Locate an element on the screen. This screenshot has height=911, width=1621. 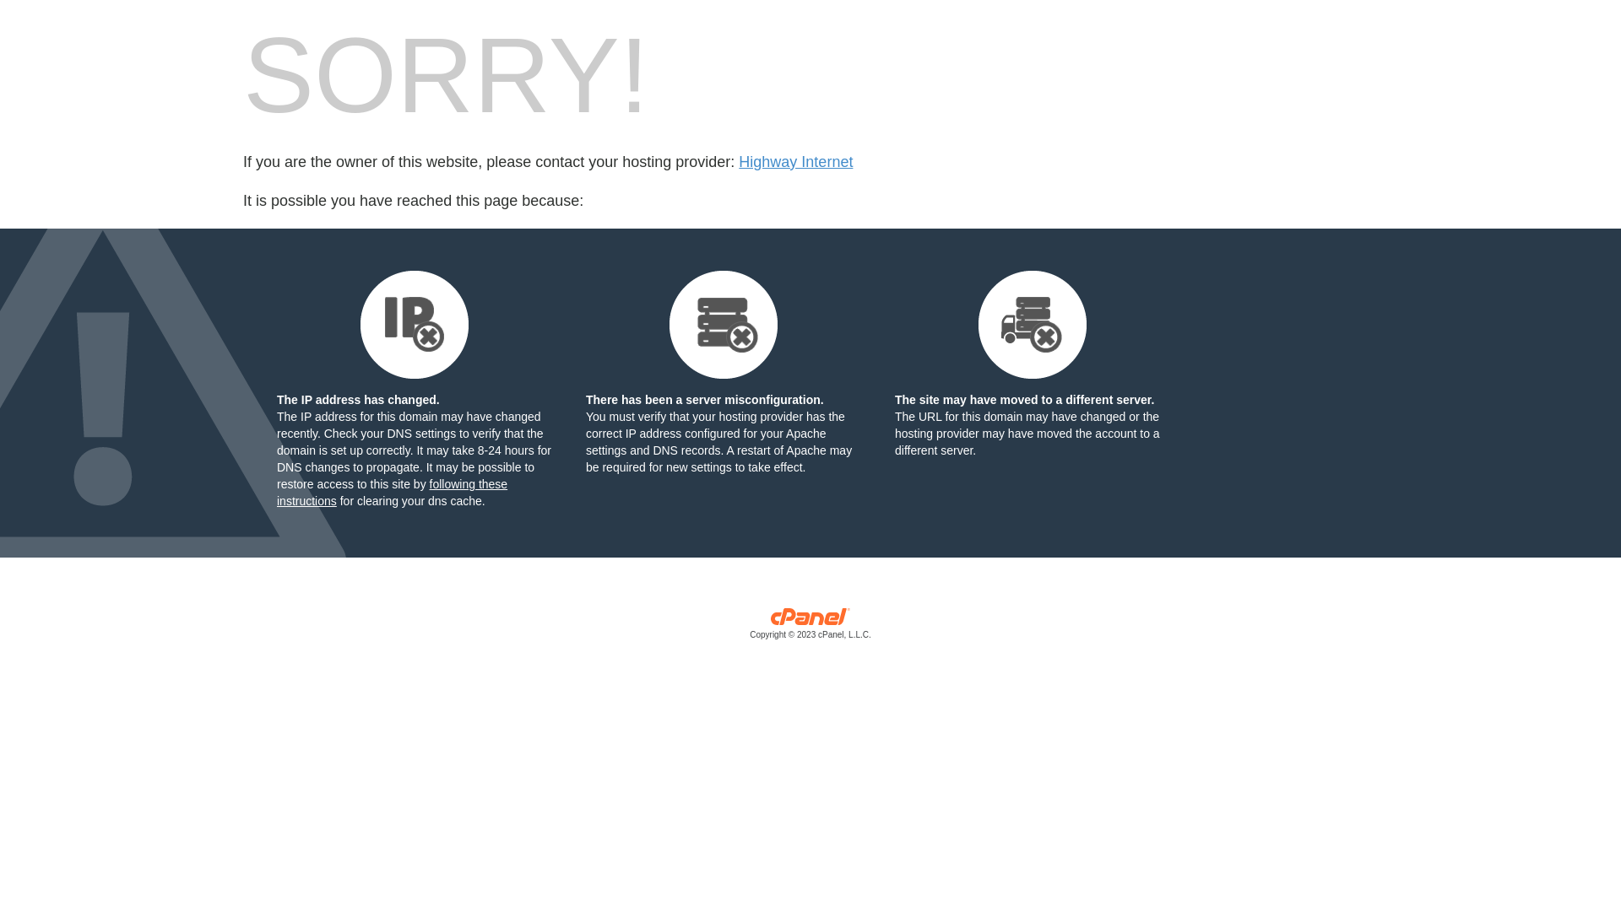
following these instructions is located at coordinates (392, 493).